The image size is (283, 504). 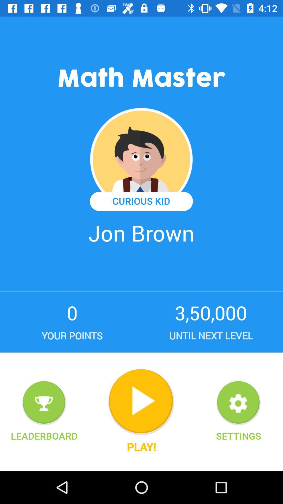 I want to click on settings, so click(x=238, y=403).